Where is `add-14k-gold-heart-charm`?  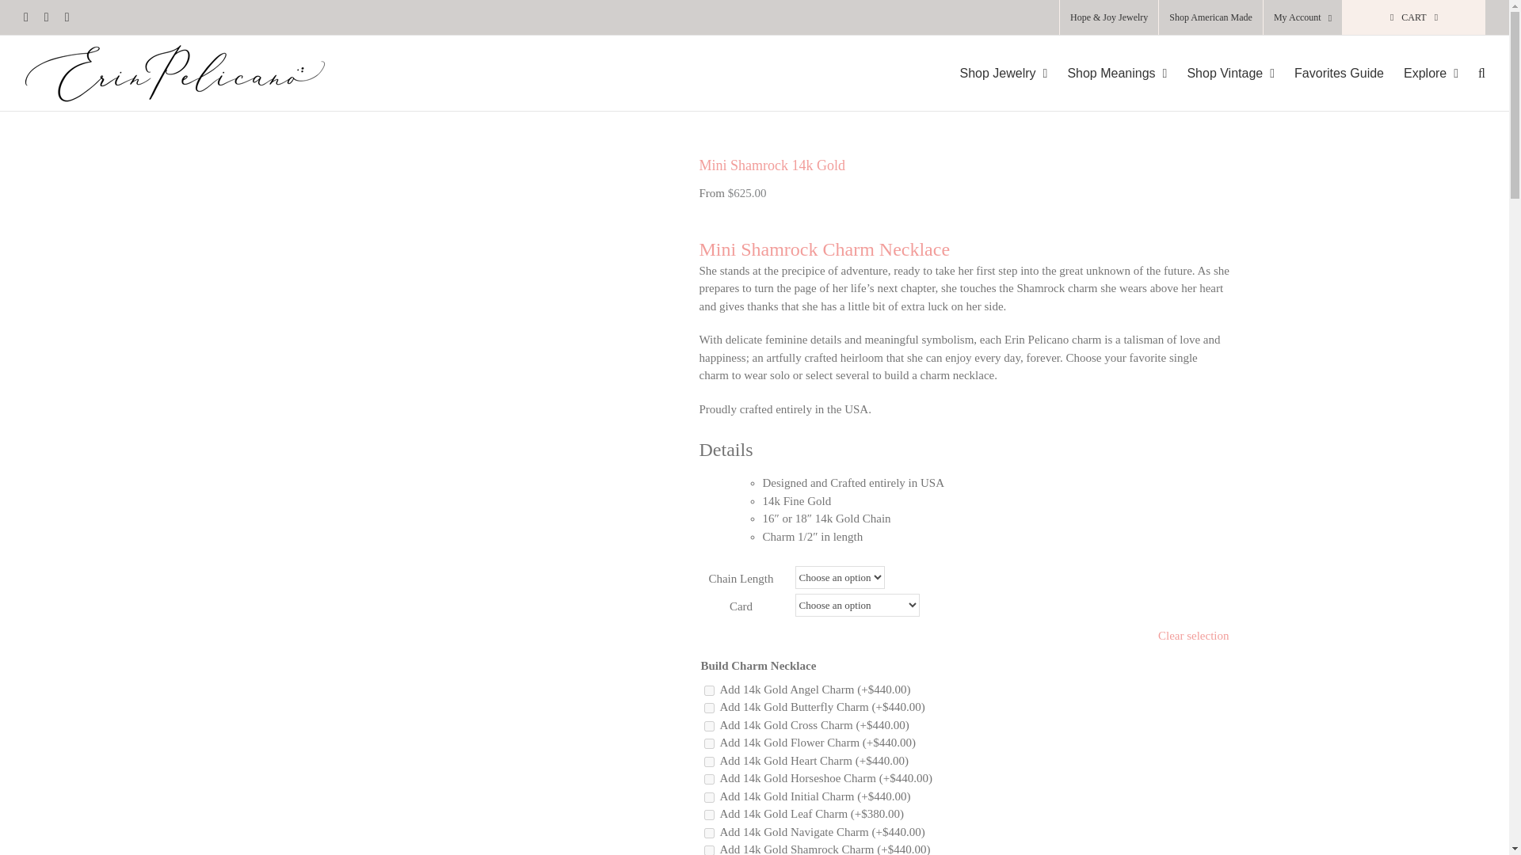
add-14k-gold-heart-charm is located at coordinates (708, 762).